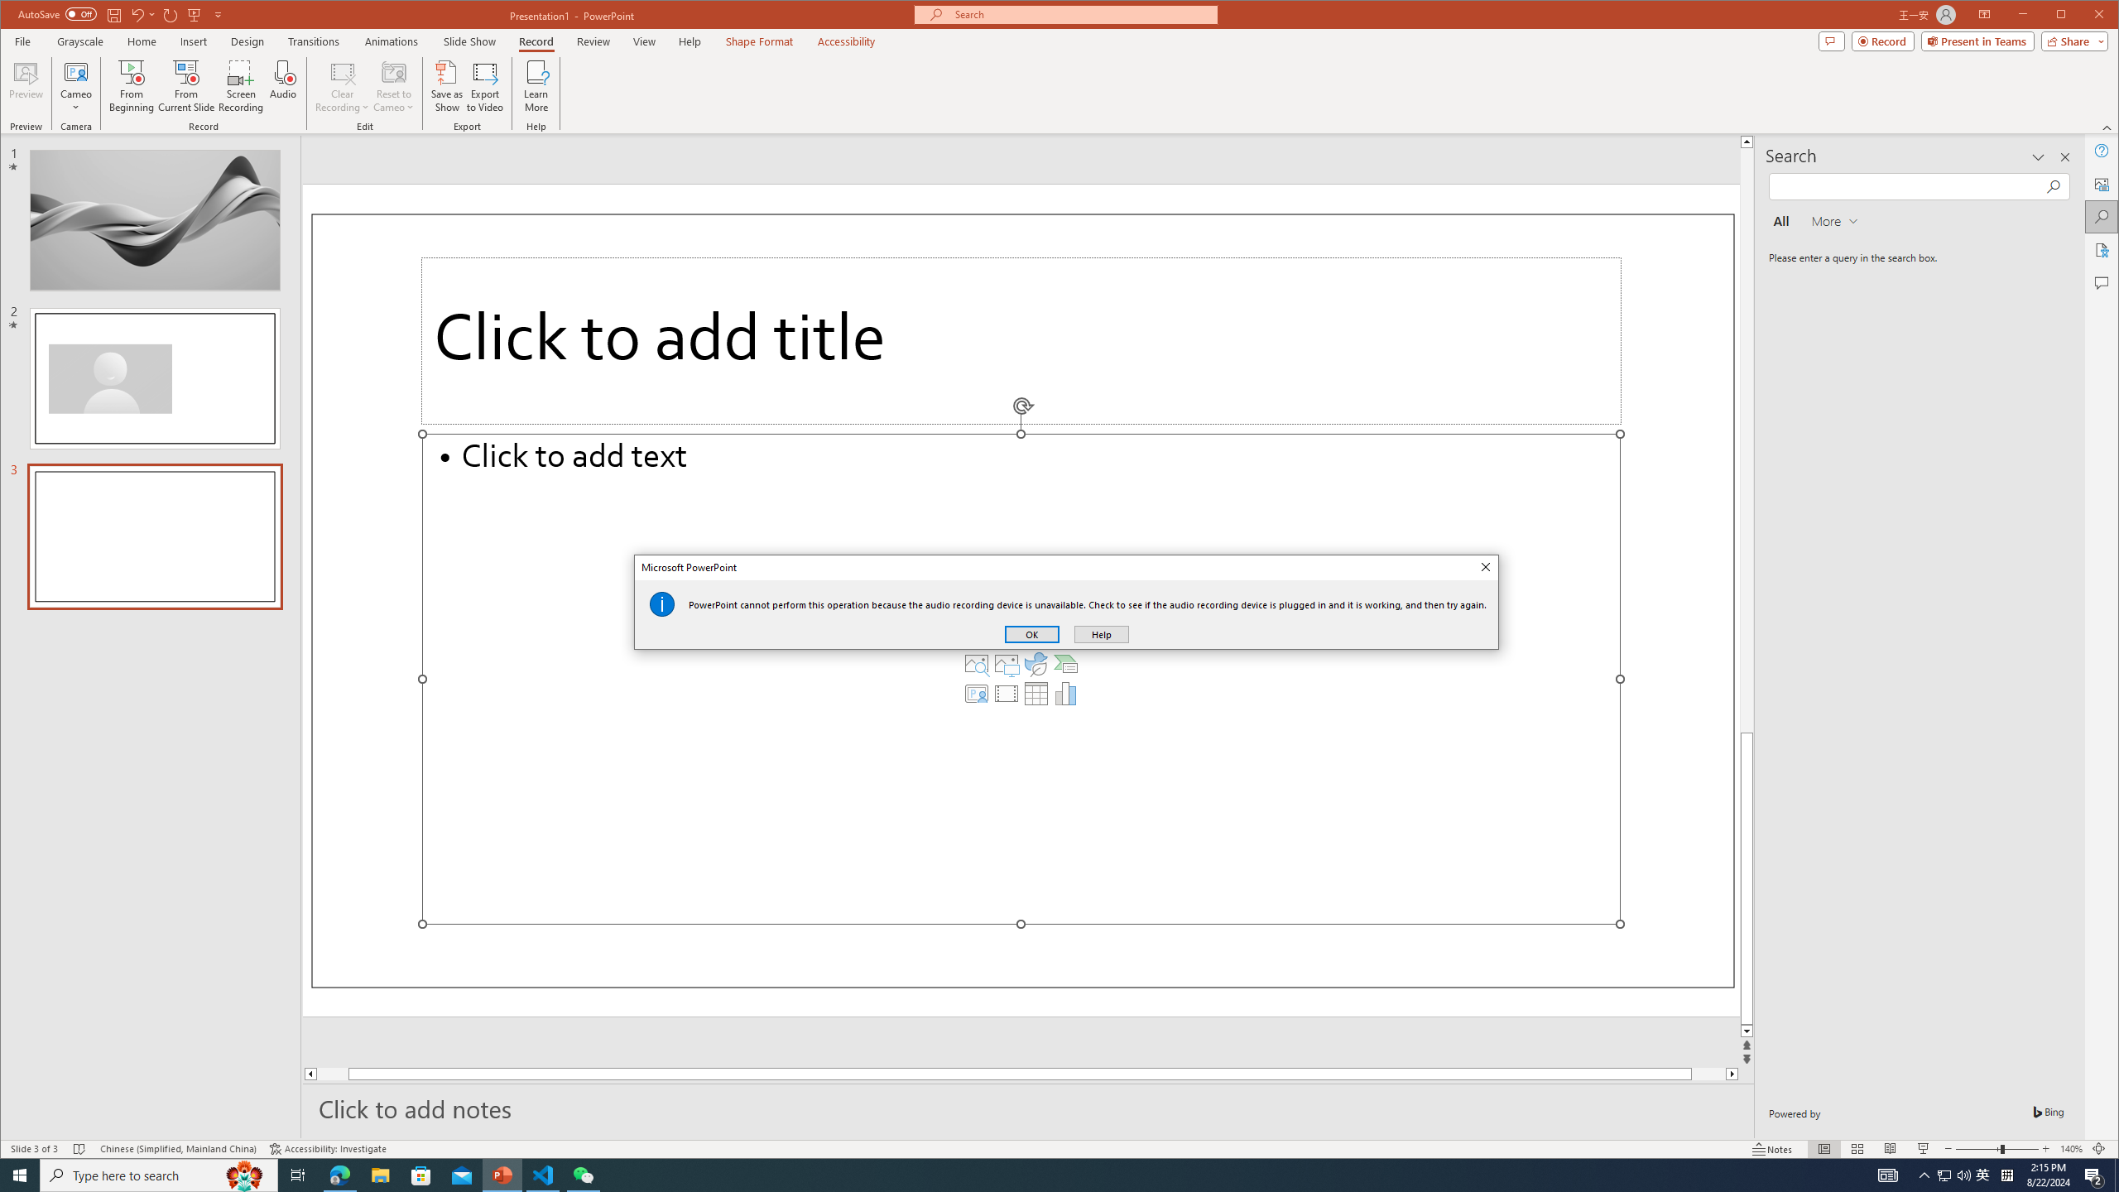 The width and height of the screenshot is (2119, 1192). Describe the element at coordinates (2071, 1149) in the screenshot. I see `Zoom 140%` at that location.